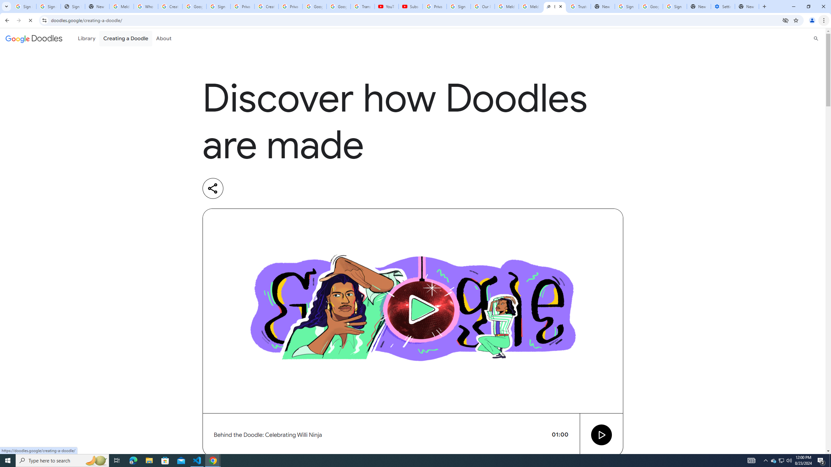 The width and height of the screenshot is (831, 467). Describe the element at coordinates (386, 6) in the screenshot. I see `YouTube` at that location.